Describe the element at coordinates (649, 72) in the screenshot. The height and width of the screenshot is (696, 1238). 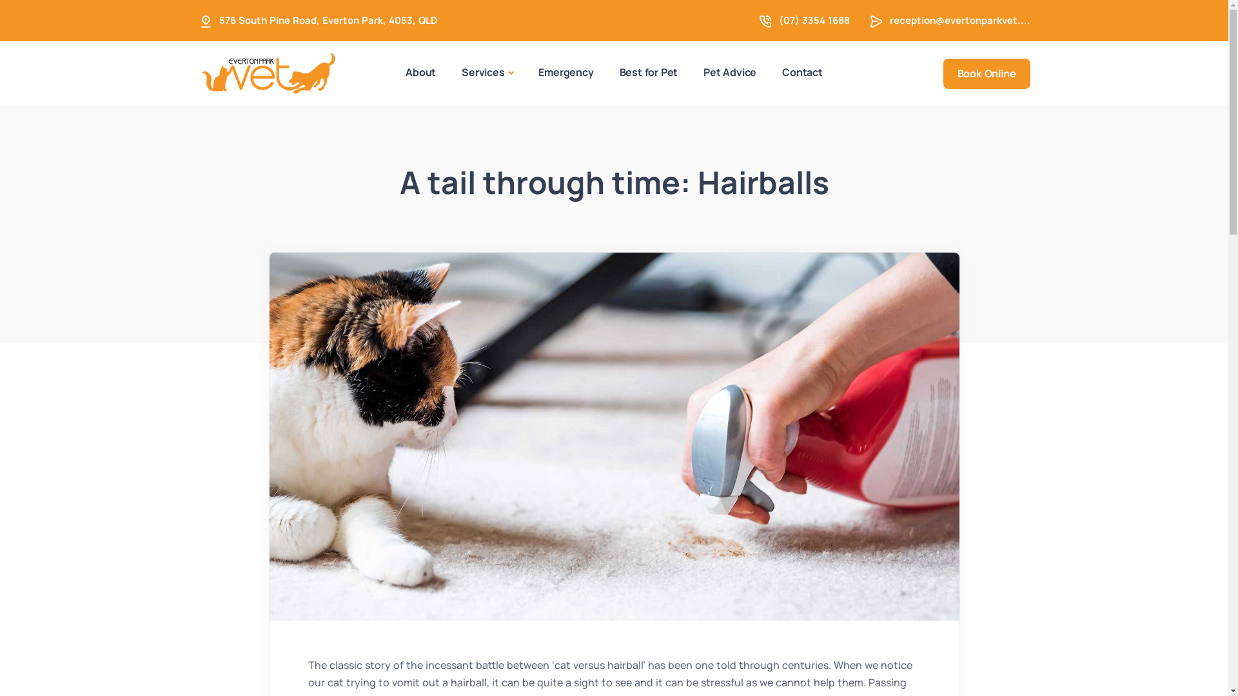
I see `Best for Pet` at that location.